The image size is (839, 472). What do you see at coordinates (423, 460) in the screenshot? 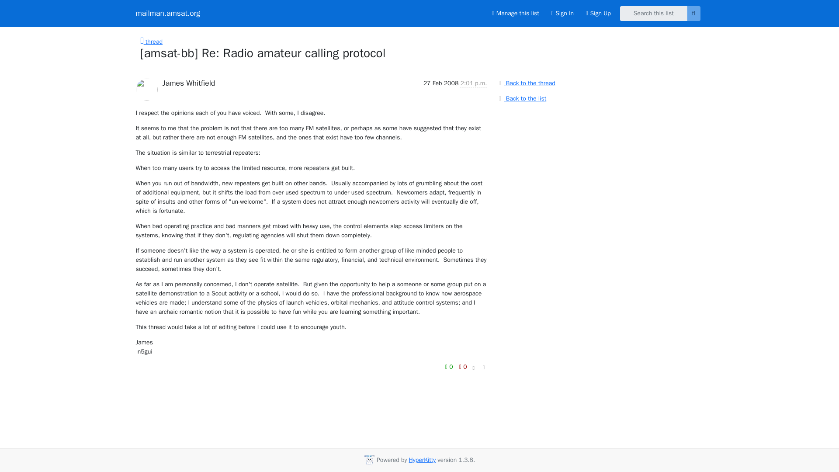
I see `HyperKitty` at bounding box center [423, 460].